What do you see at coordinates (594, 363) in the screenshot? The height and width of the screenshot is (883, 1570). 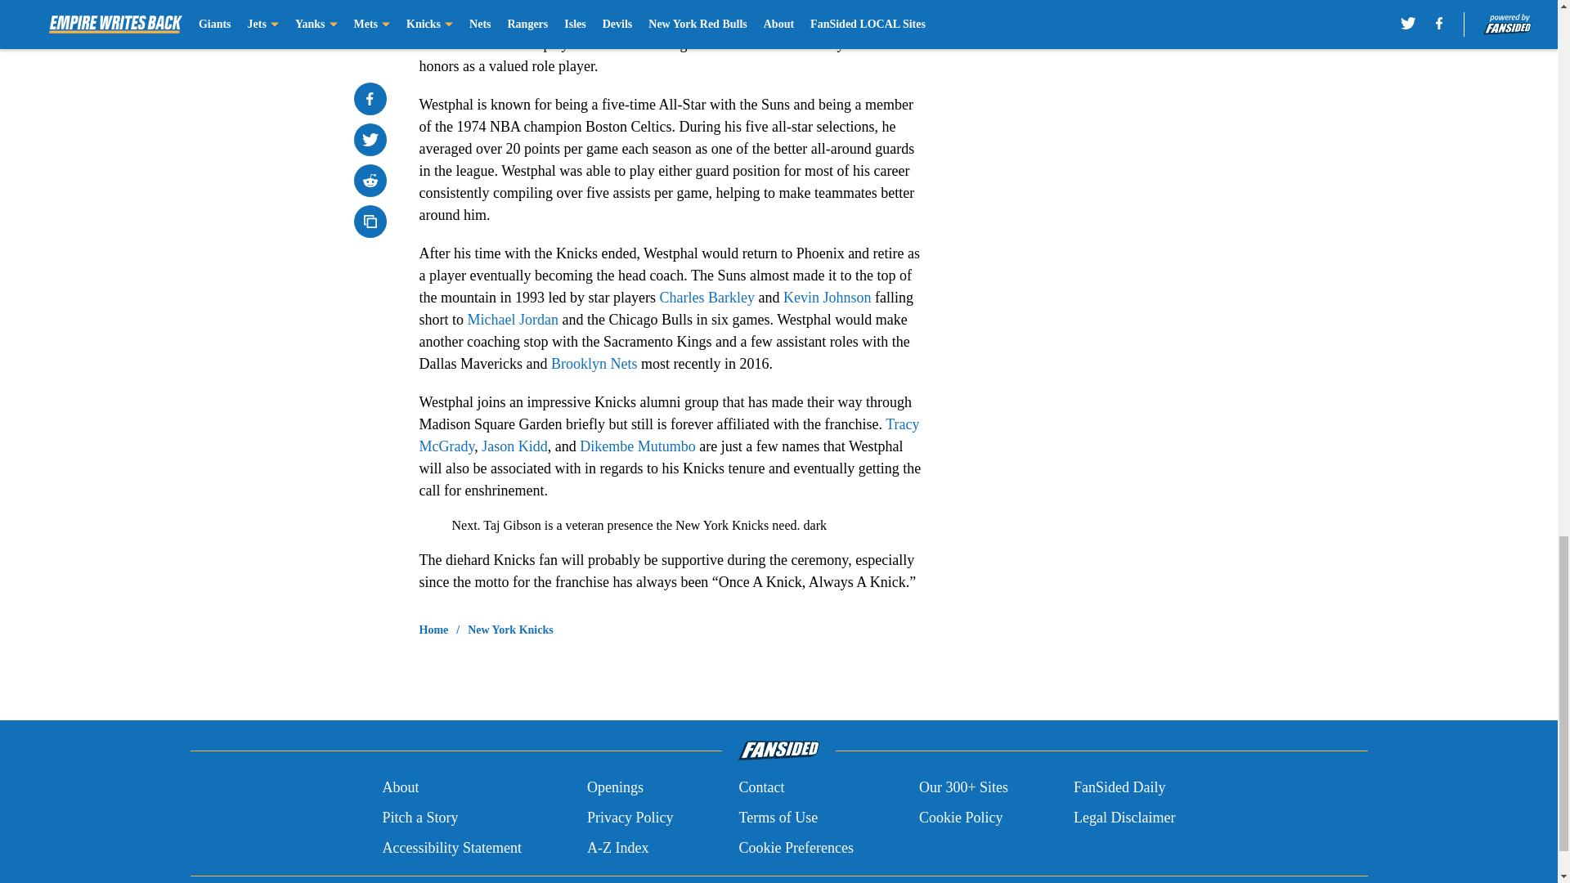 I see `Brooklyn Nets` at bounding box center [594, 363].